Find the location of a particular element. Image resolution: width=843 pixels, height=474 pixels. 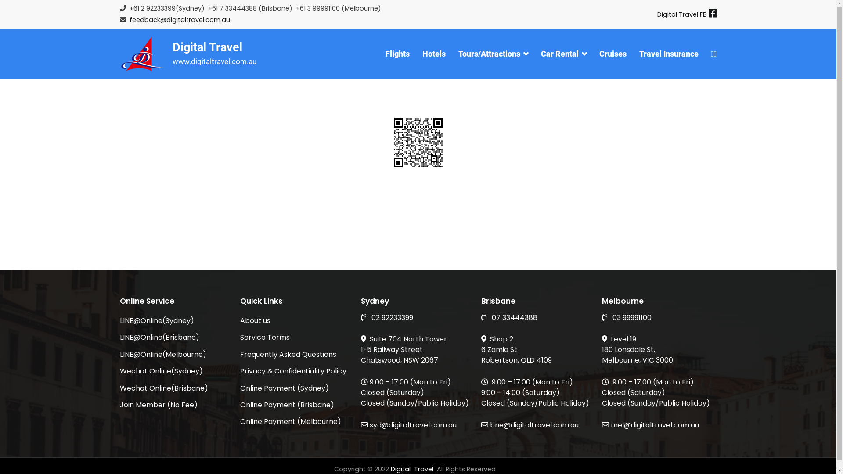

About us is located at coordinates (298, 321).